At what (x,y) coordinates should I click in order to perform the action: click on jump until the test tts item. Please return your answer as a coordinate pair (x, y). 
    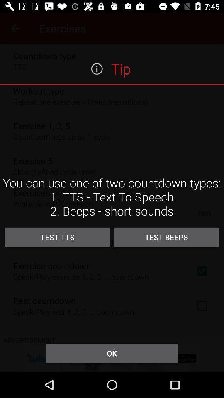
    Looking at the image, I should click on (57, 237).